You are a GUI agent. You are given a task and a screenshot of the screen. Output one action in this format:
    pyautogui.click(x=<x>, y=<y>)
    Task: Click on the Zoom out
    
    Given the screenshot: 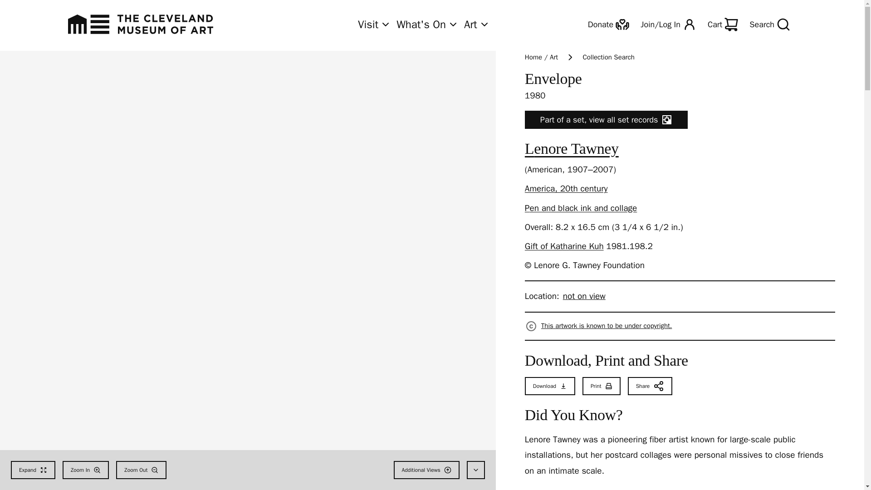 What is the action you would take?
    pyautogui.click(x=141, y=470)
    